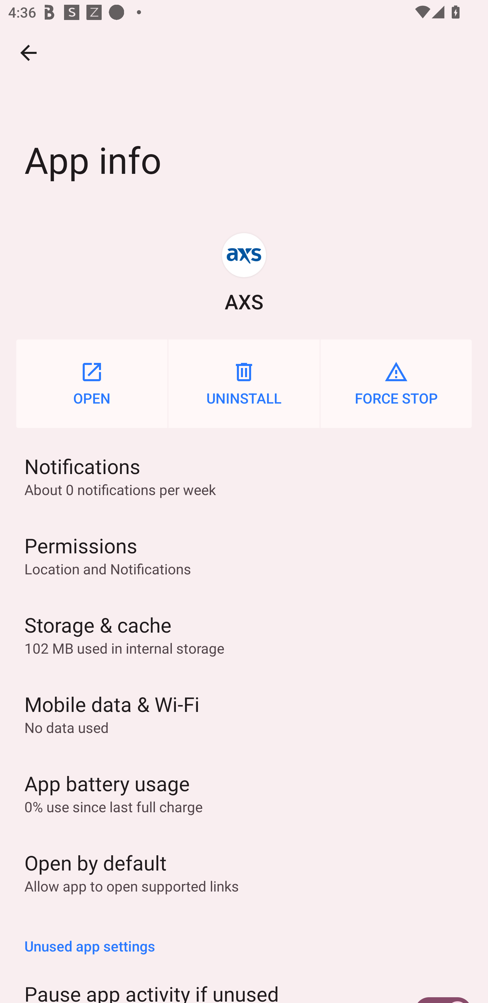 The image size is (488, 1003). What do you see at coordinates (244, 476) in the screenshot?
I see `Notifications About 0 notifications per week` at bounding box center [244, 476].